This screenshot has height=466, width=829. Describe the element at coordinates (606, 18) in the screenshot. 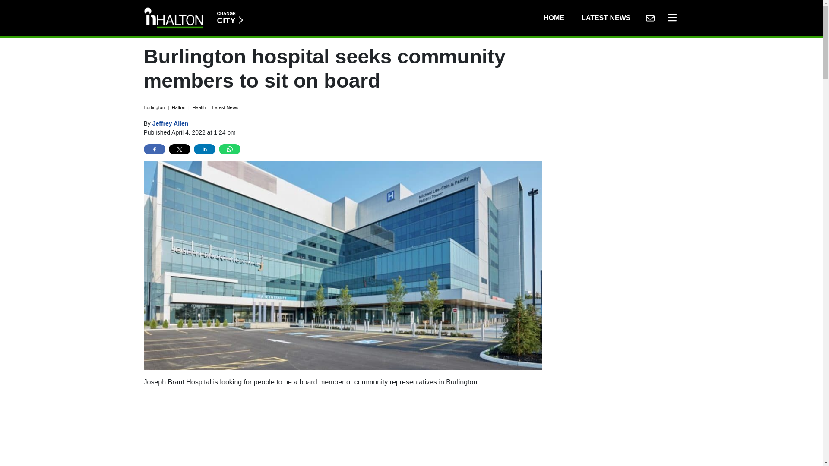

I see `HOME` at that location.